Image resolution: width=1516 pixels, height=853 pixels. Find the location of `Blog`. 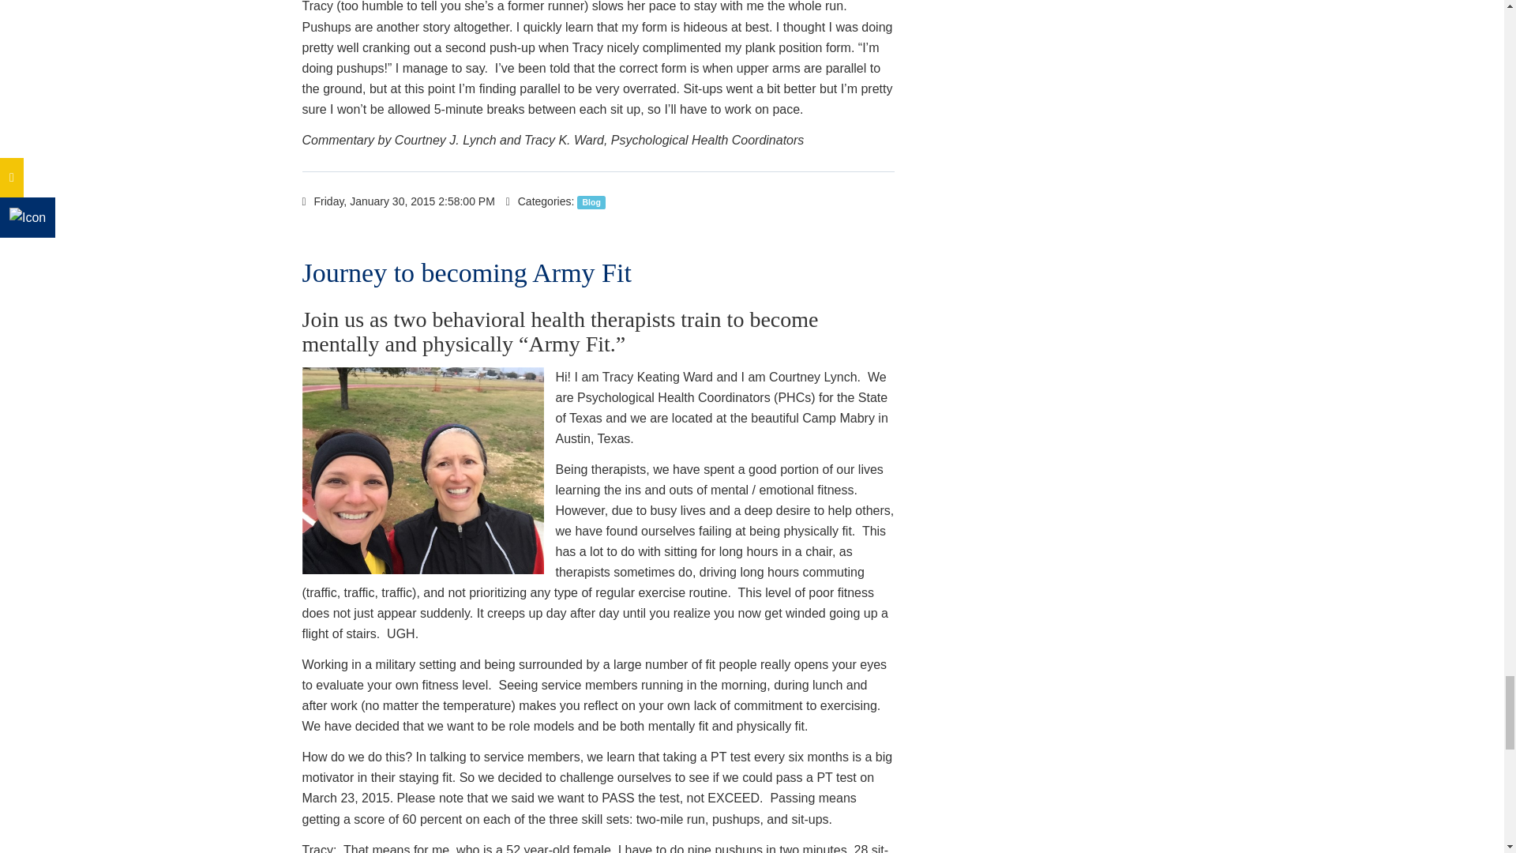

Blog is located at coordinates (591, 202).